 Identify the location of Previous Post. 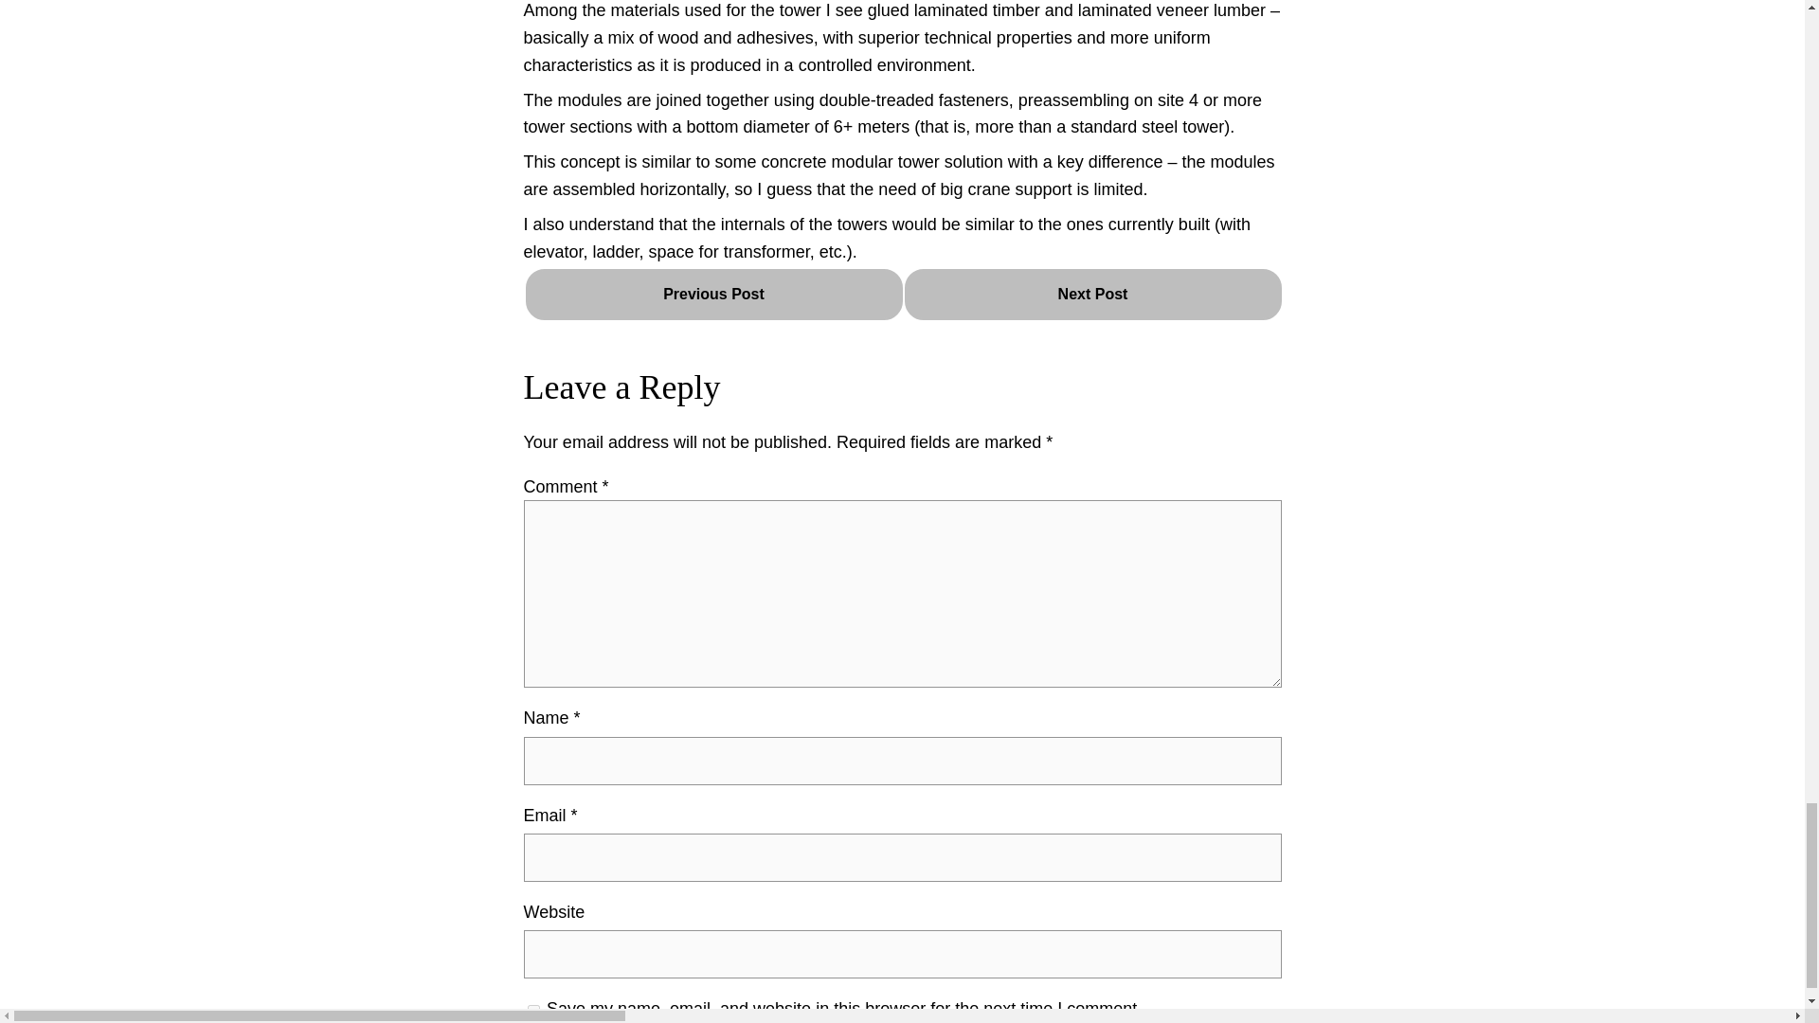
(713, 295).